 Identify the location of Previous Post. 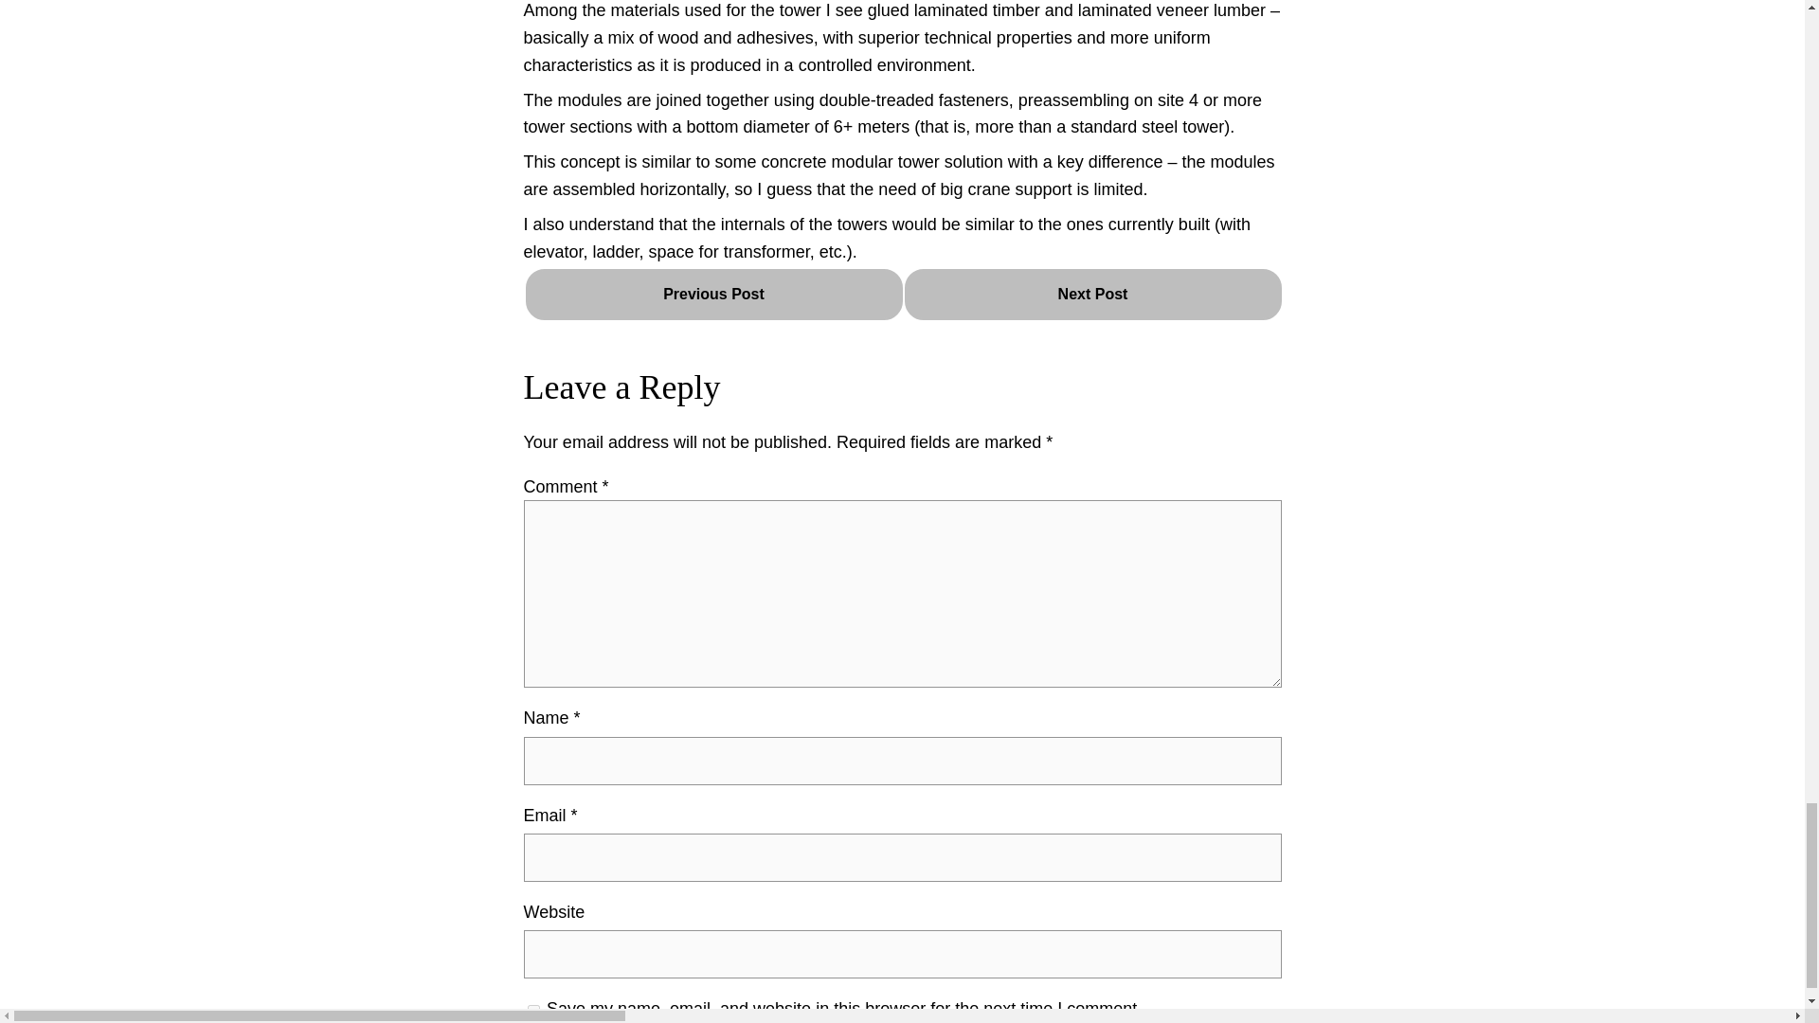
(713, 295).